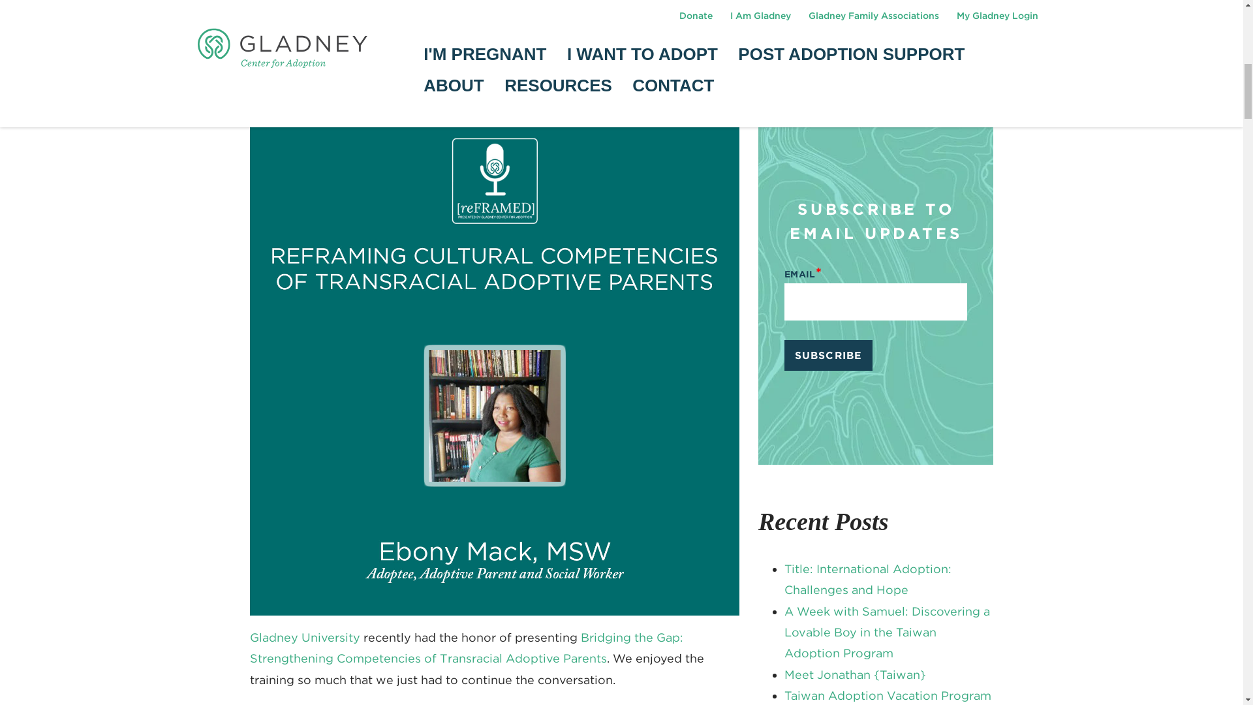  I want to click on Gladney University, so click(304, 637).